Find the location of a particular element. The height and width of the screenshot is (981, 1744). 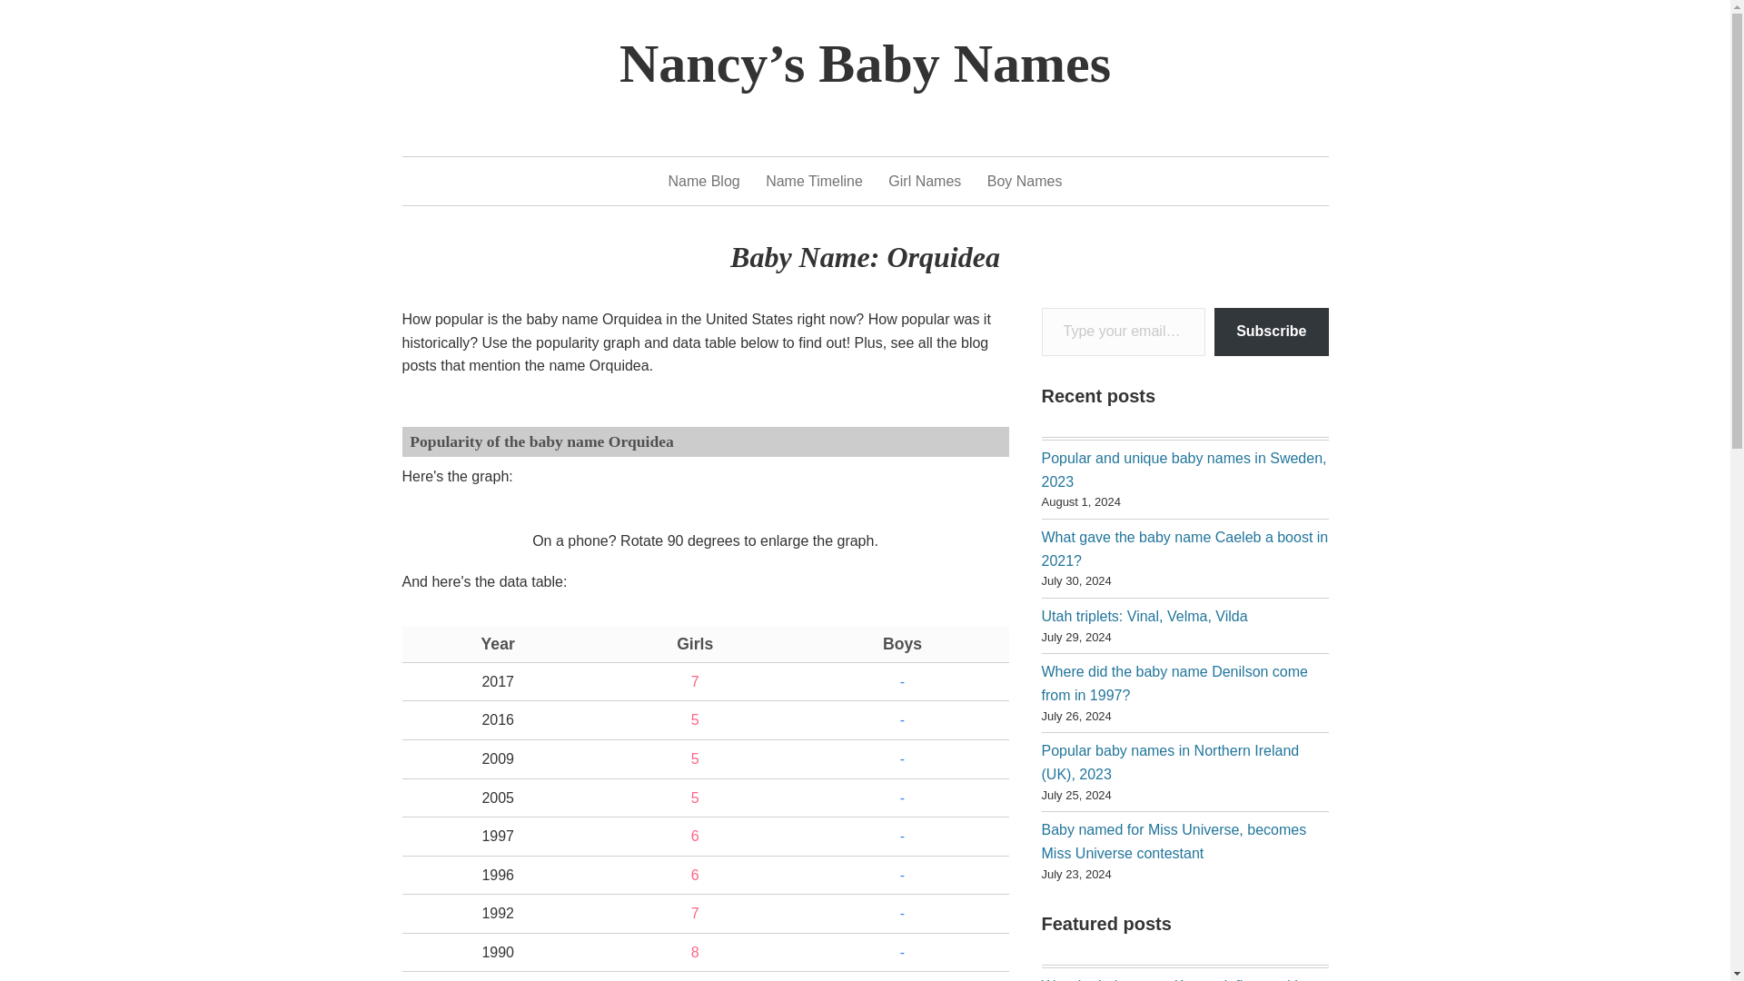

Girl Names is located at coordinates (924, 181).